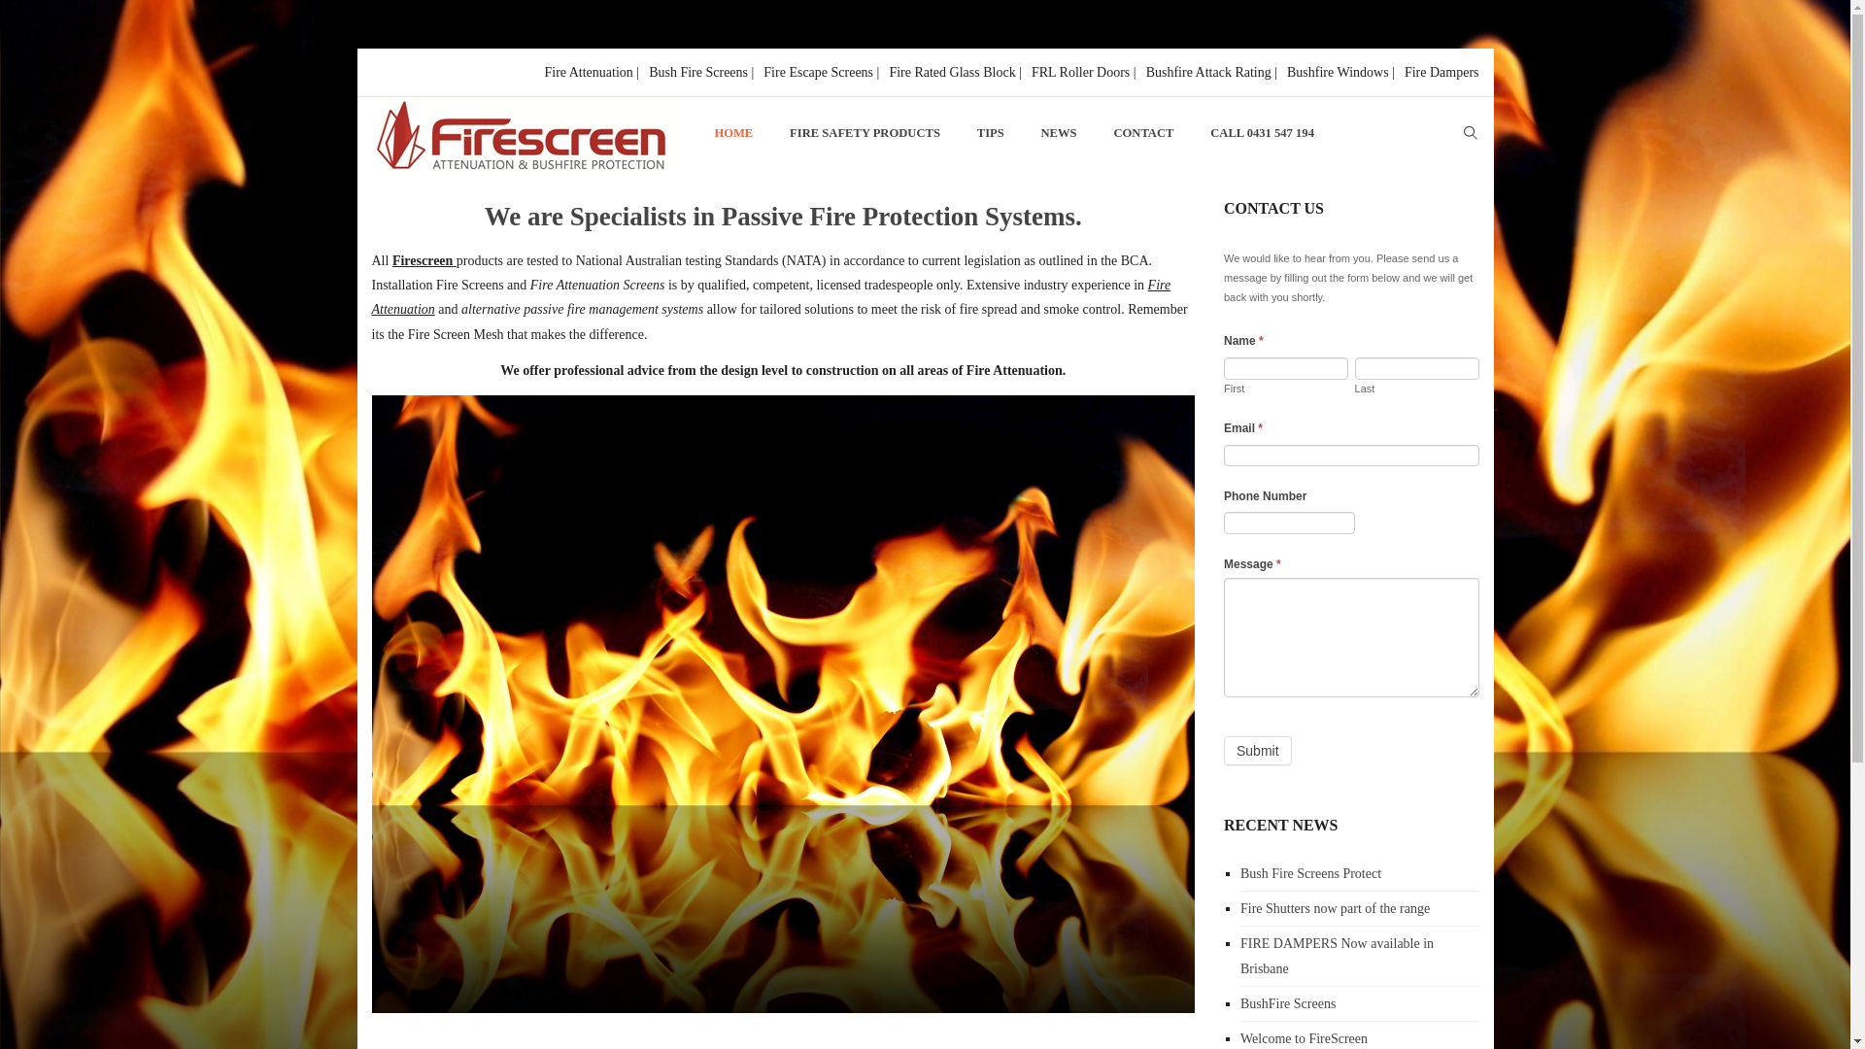 This screenshot has width=1865, height=1049. I want to click on TIPS, so click(991, 134).